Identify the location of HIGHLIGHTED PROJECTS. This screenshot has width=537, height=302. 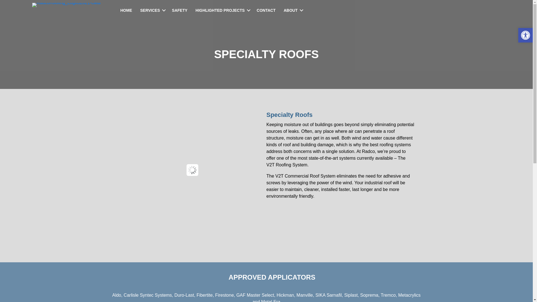
(222, 10).